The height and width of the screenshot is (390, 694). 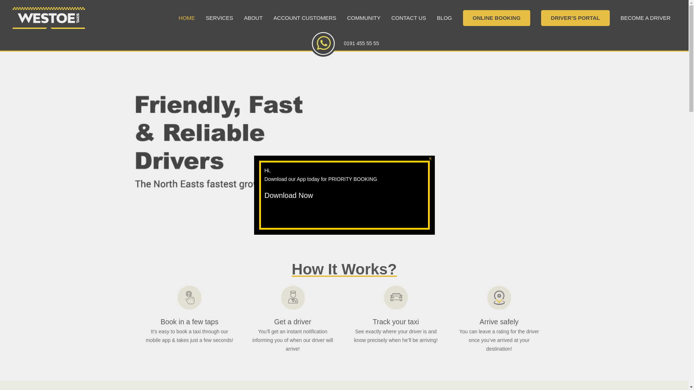 What do you see at coordinates (361, 43) in the screenshot?
I see `0191 455 55 55` at bounding box center [361, 43].